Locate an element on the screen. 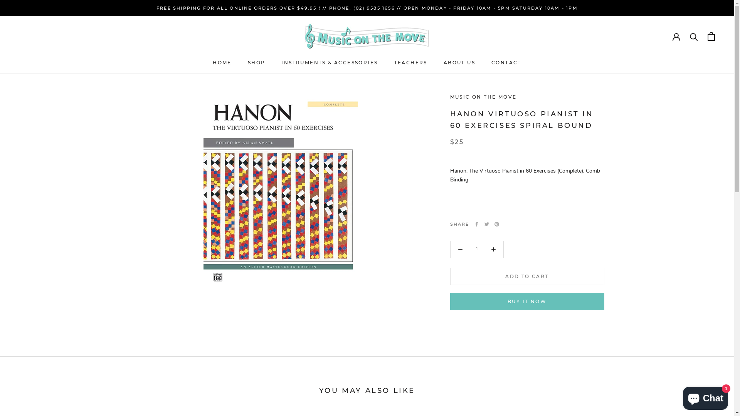 Image resolution: width=740 pixels, height=416 pixels. TEACHERS is located at coordinates (410, 62).